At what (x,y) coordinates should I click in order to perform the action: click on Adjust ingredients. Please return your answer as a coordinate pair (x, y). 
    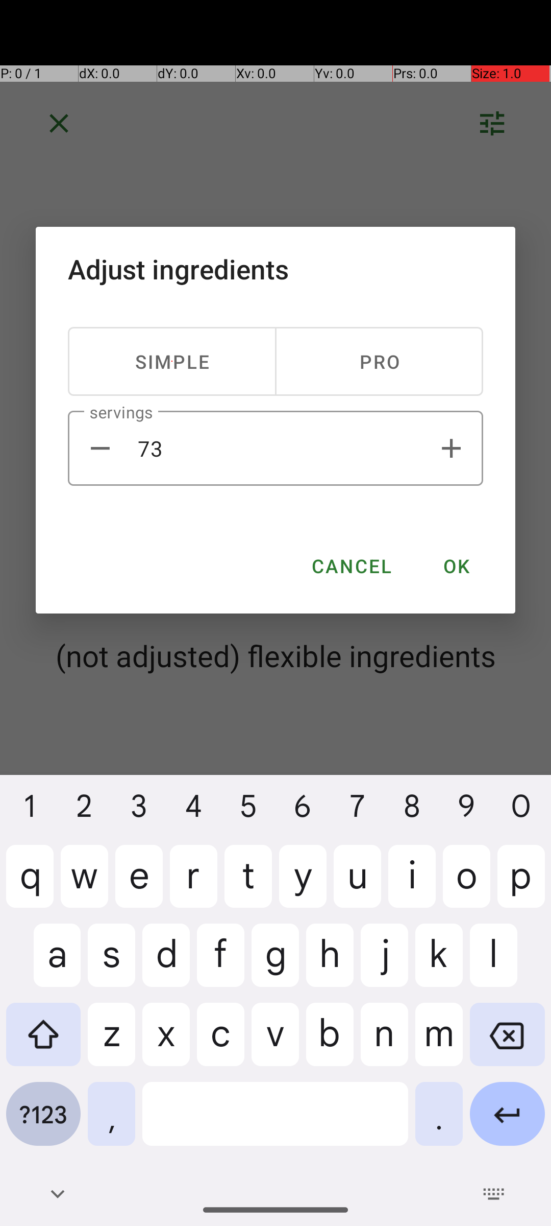
    Looking at the image, I should click on (275, 269).